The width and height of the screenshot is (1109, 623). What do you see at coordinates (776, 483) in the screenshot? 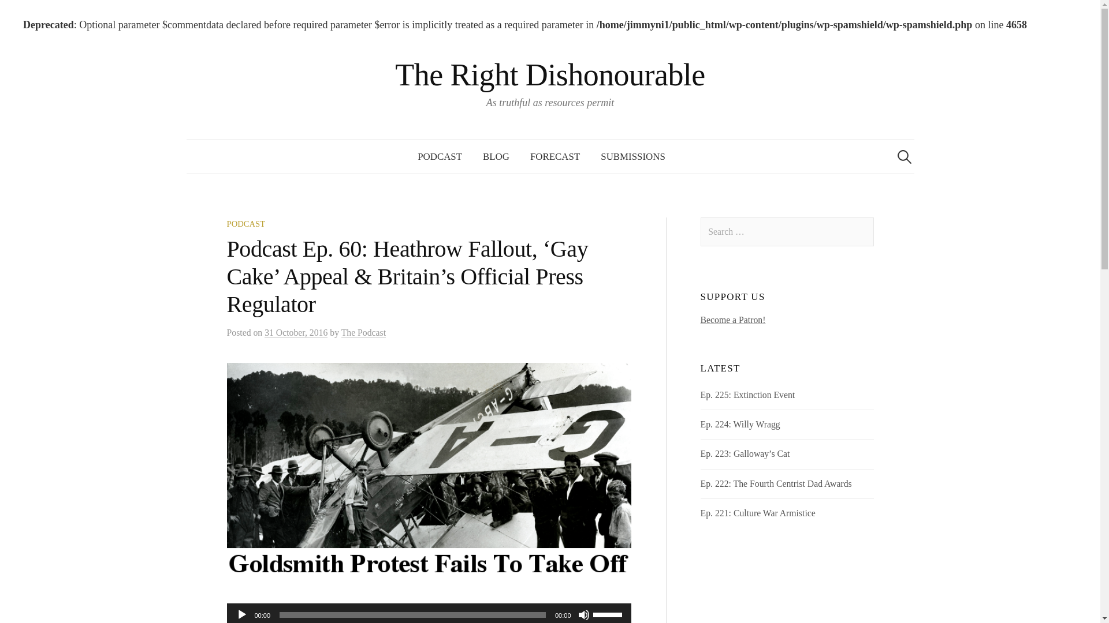
I see `Ep. 222: The Fourth Centrist Dad Awards` at bounding box center [776, 483].